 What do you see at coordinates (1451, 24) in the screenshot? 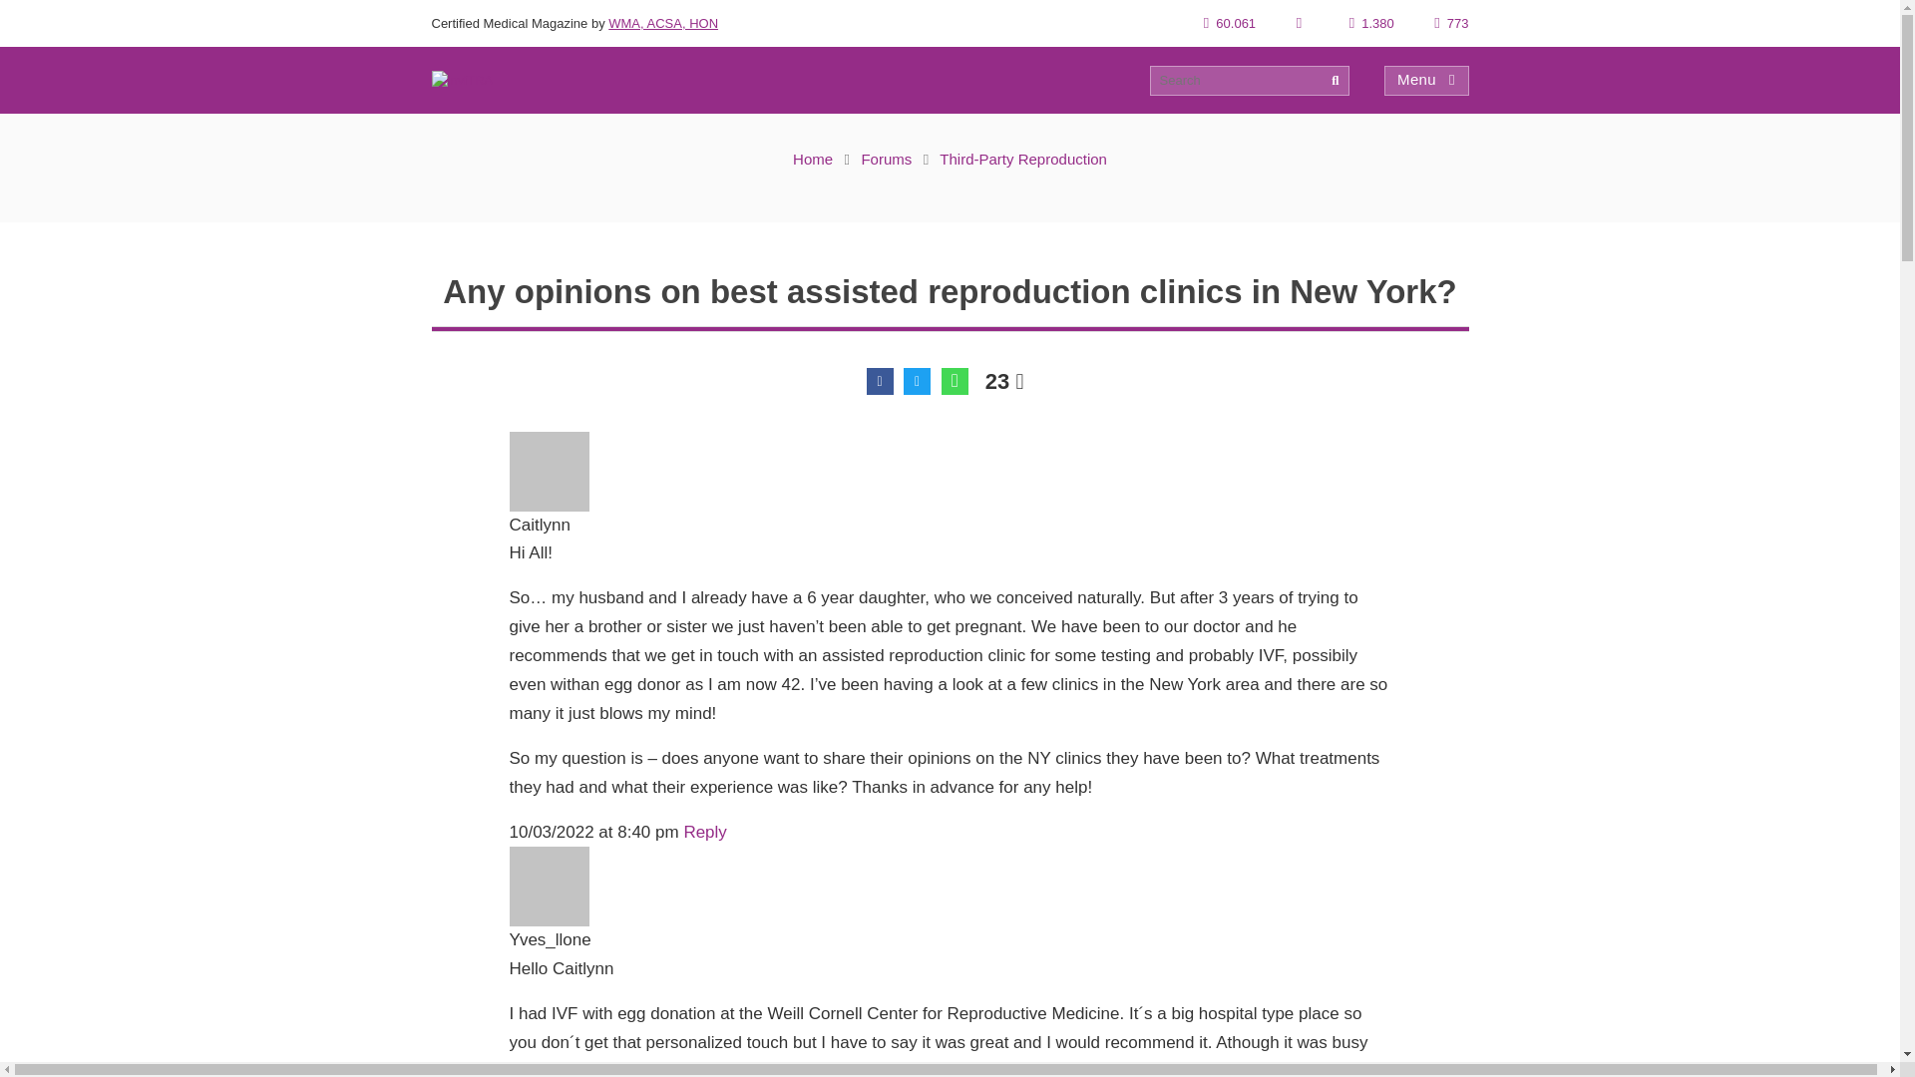
I see `773 Followers on Instagram` at bounding box center [1451, 24].